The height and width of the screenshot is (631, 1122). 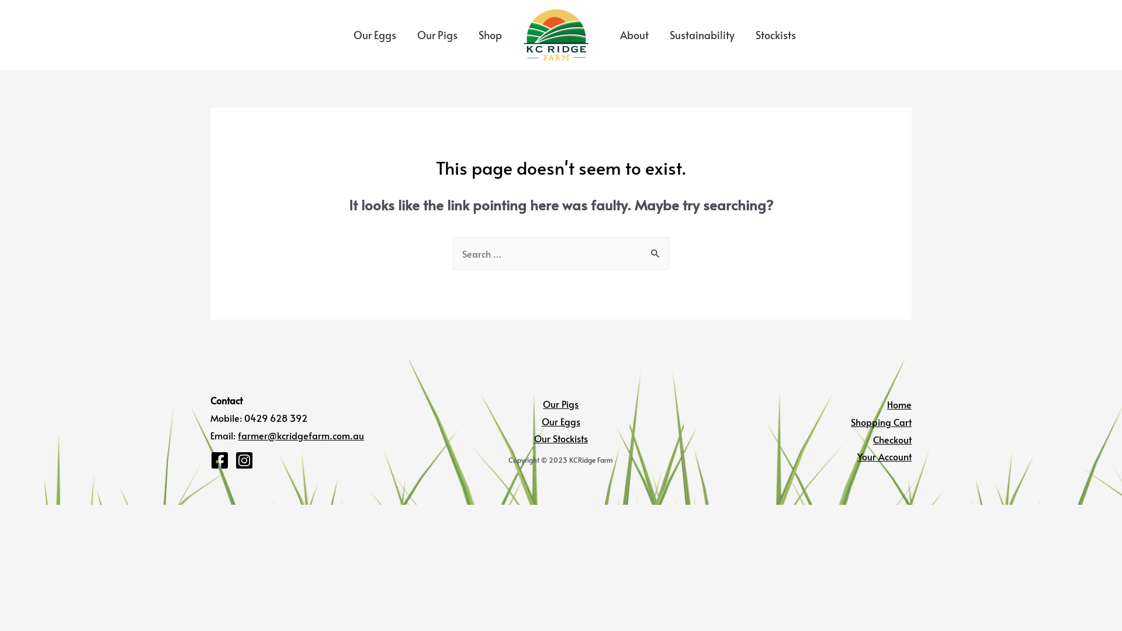 What do you see at coordinates (561, 404) in the screenshot?
I see `Our Pigs` at bounding box center [561, 404].